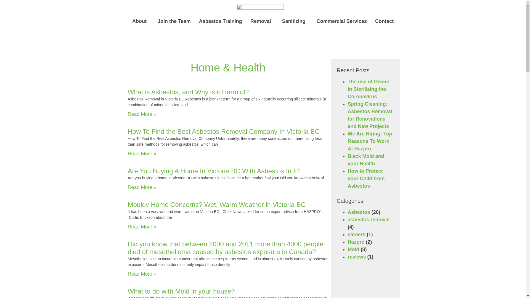 The image size is (530, 298). What do you see at coordinates (295, 21) in the screenshot?
I see `Sanitizing` at bounding box center [295, 21].